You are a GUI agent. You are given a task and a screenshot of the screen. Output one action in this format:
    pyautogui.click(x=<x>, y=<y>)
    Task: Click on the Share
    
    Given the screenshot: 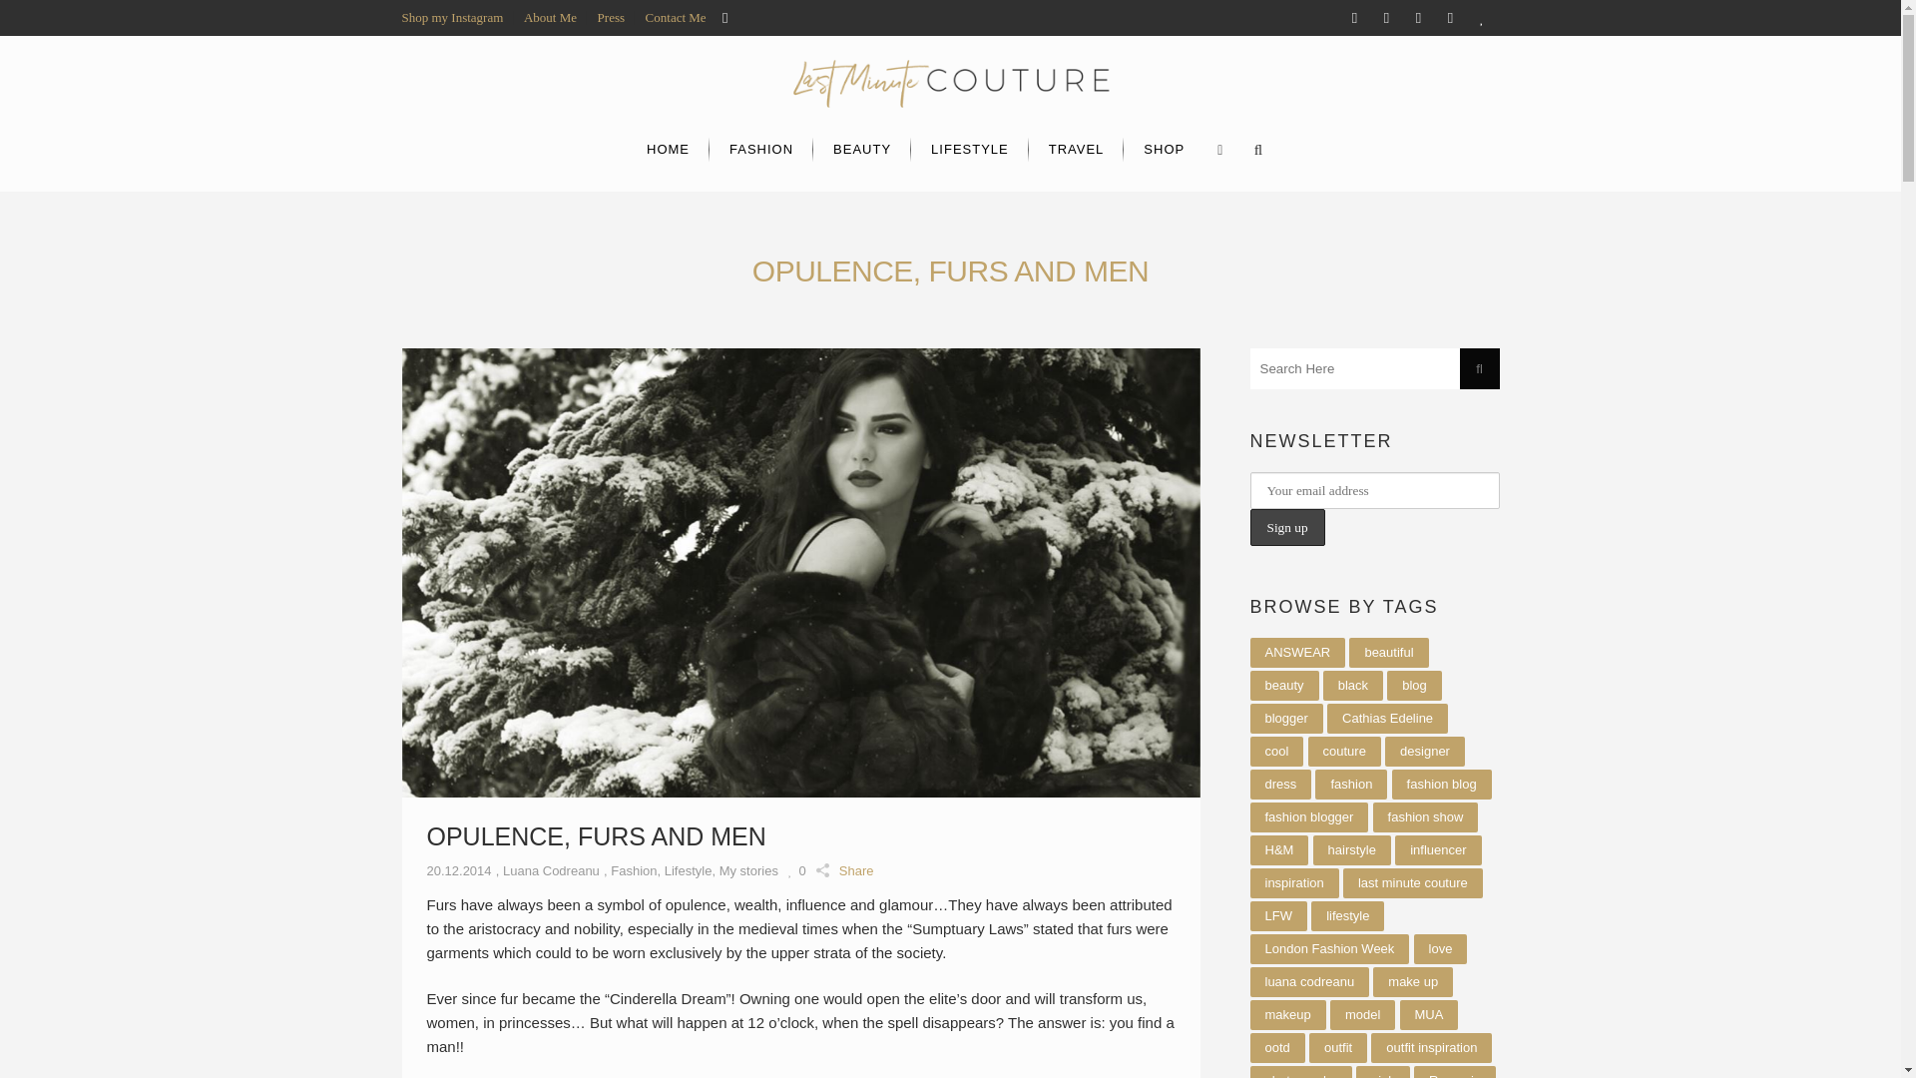 What is the action you would take?
    pyautogui.click(x=844, y=868)
    